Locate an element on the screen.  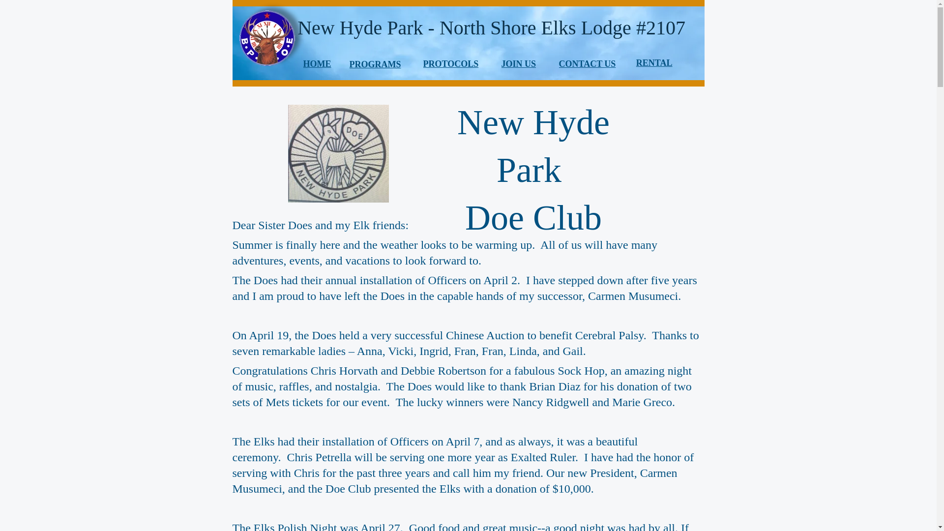
PROGRAMS is located at coordinates (375, 64).